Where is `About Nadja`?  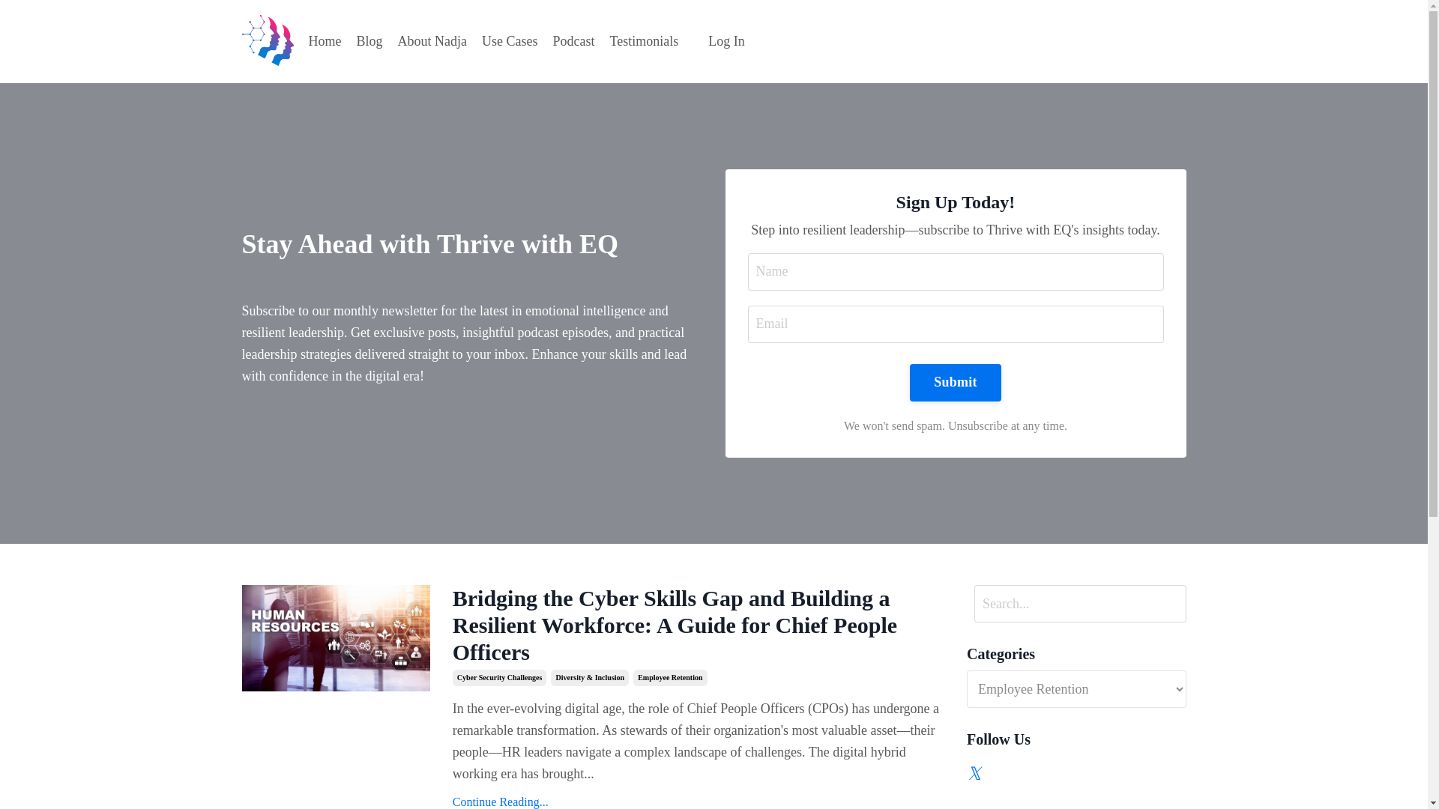 About Nadja is located at coordinates (432, 42).